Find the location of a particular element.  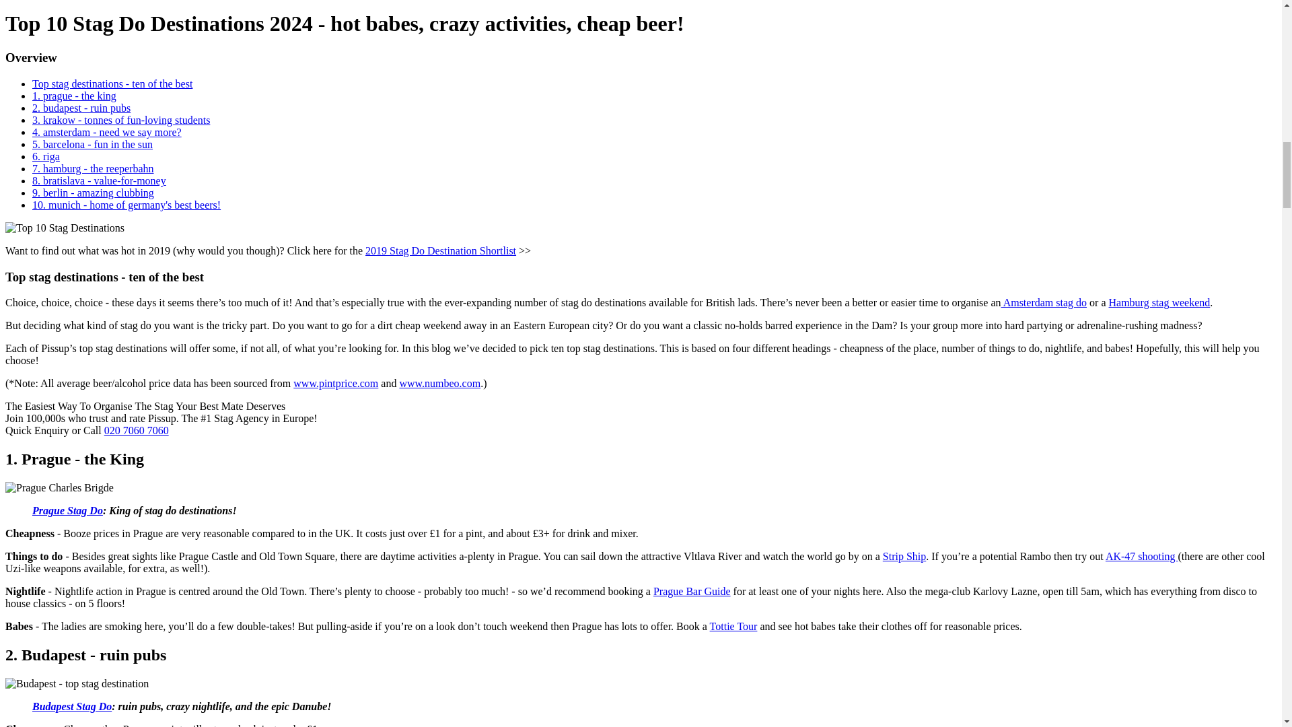

2. budapest - ruin pubs is located at coordinates (81, 108).